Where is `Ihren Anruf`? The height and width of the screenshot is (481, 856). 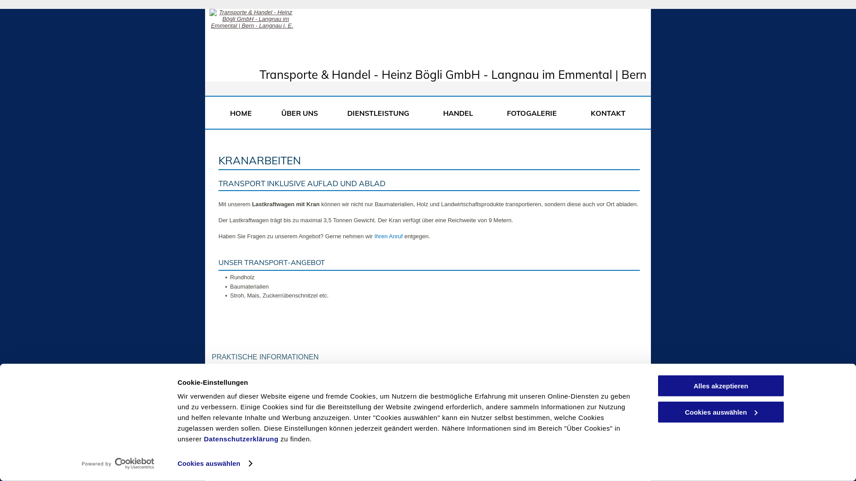 Ihren Anruf is located at coordinates (389, 236).